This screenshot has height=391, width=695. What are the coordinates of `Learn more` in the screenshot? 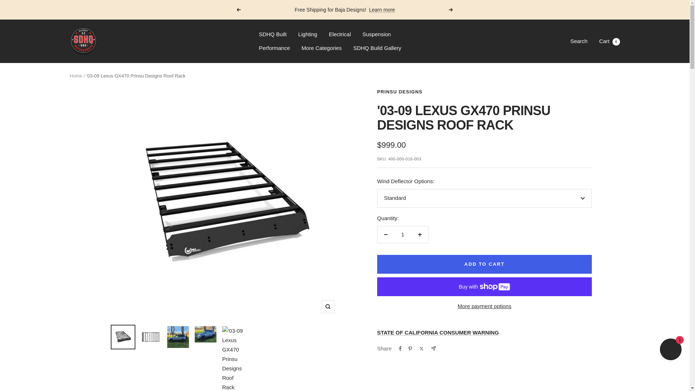 It's located at (308, 34).